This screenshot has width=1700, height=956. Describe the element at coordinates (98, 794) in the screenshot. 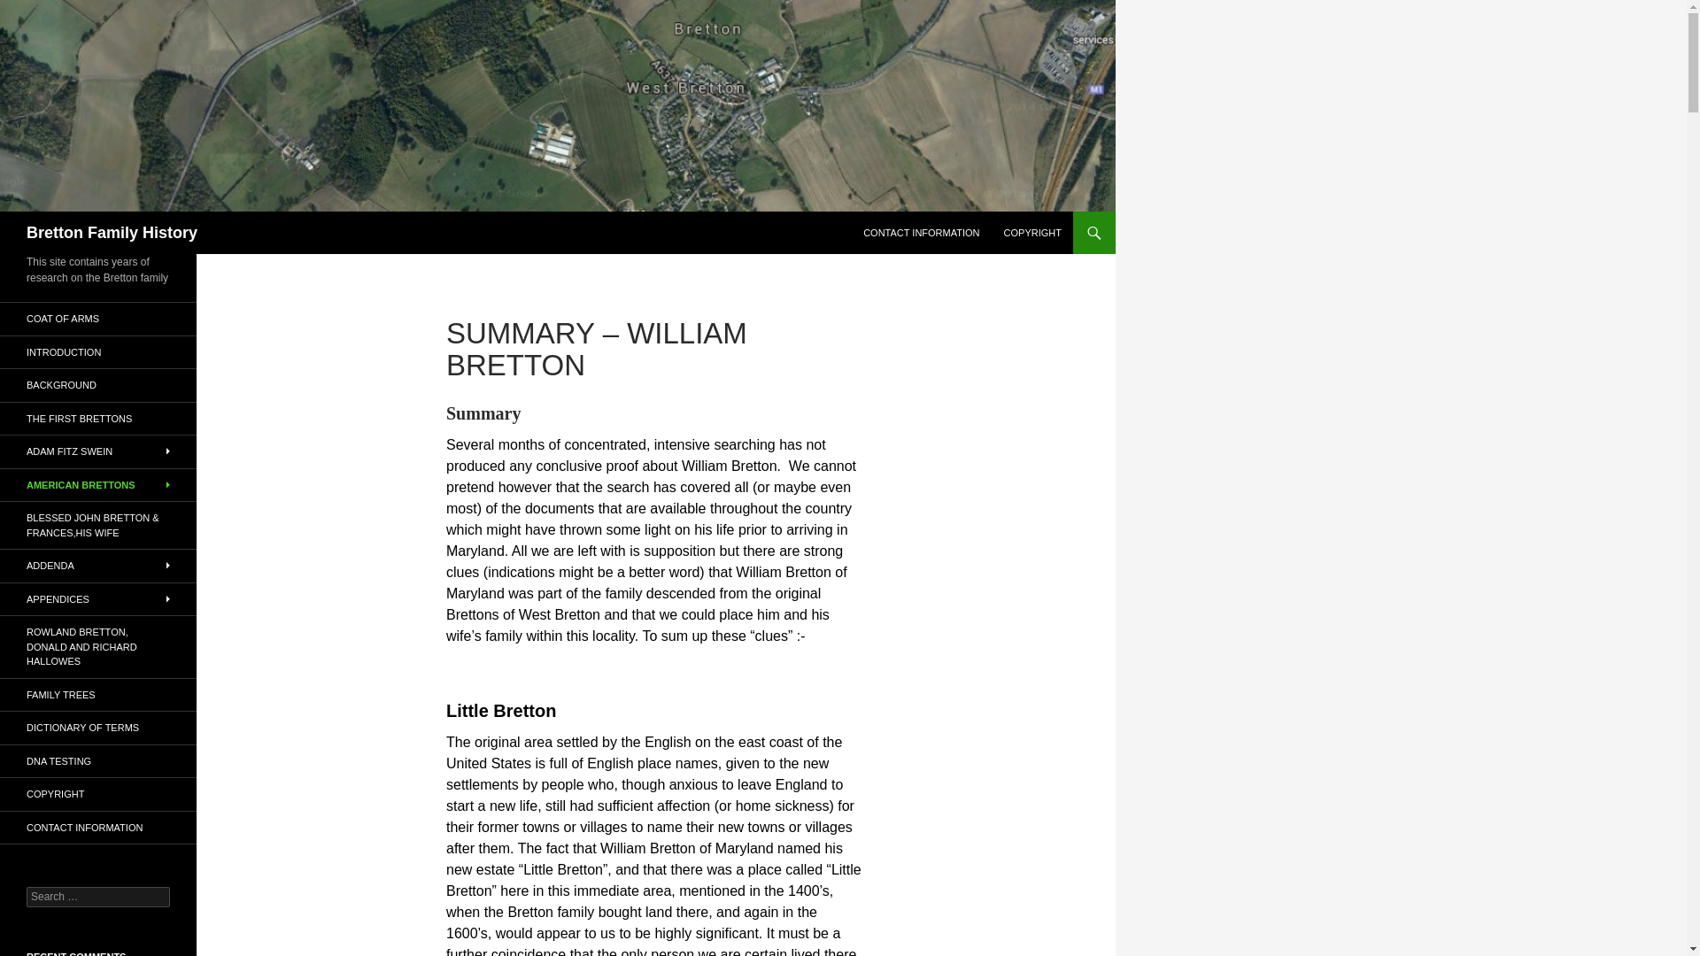

I see `COPYRIGHT` at that location.